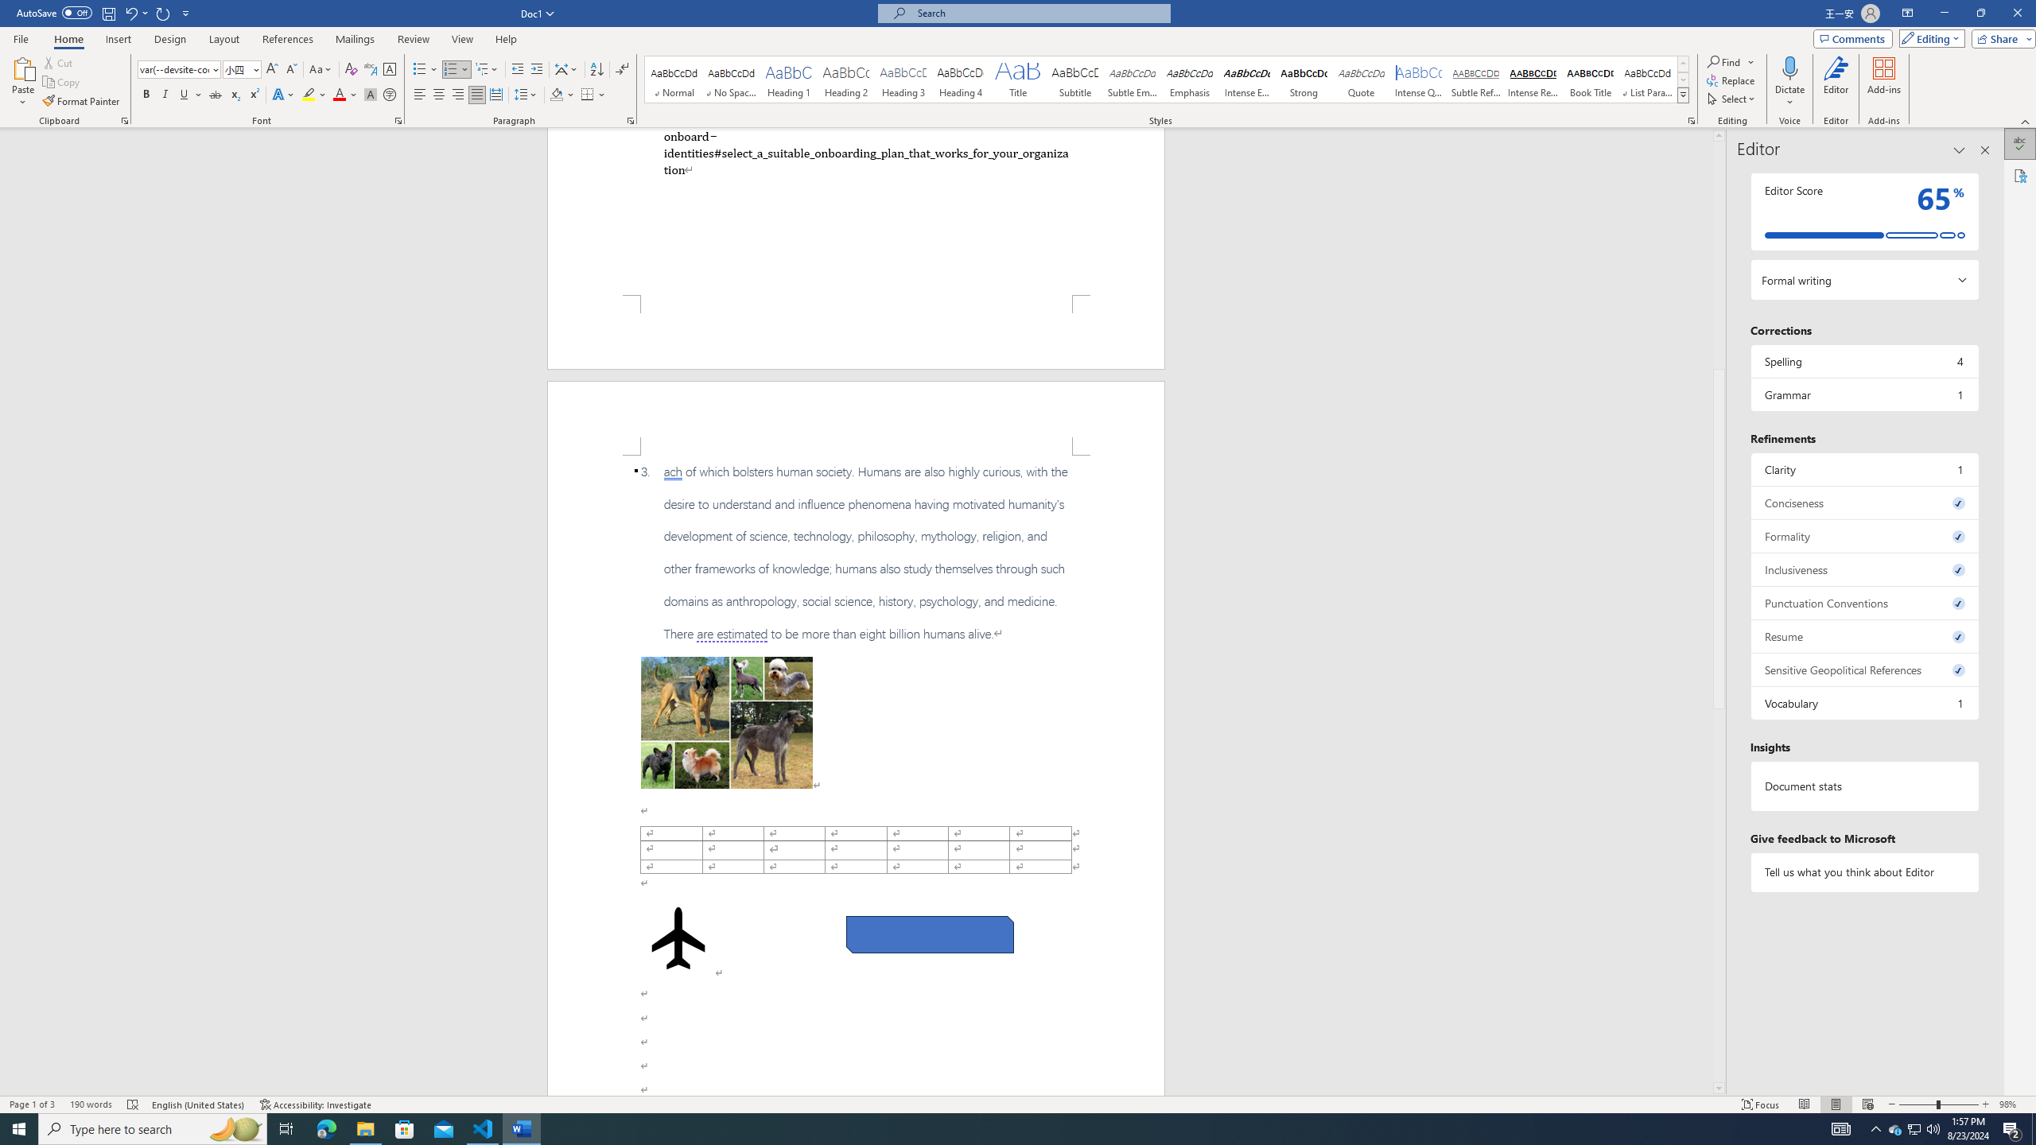 The image size is (2036, 1145). What do you see at coordinates (526, 95) in the screenshot?
I see `Line and Paragraph Spacing` at bounding box center [526, 95].